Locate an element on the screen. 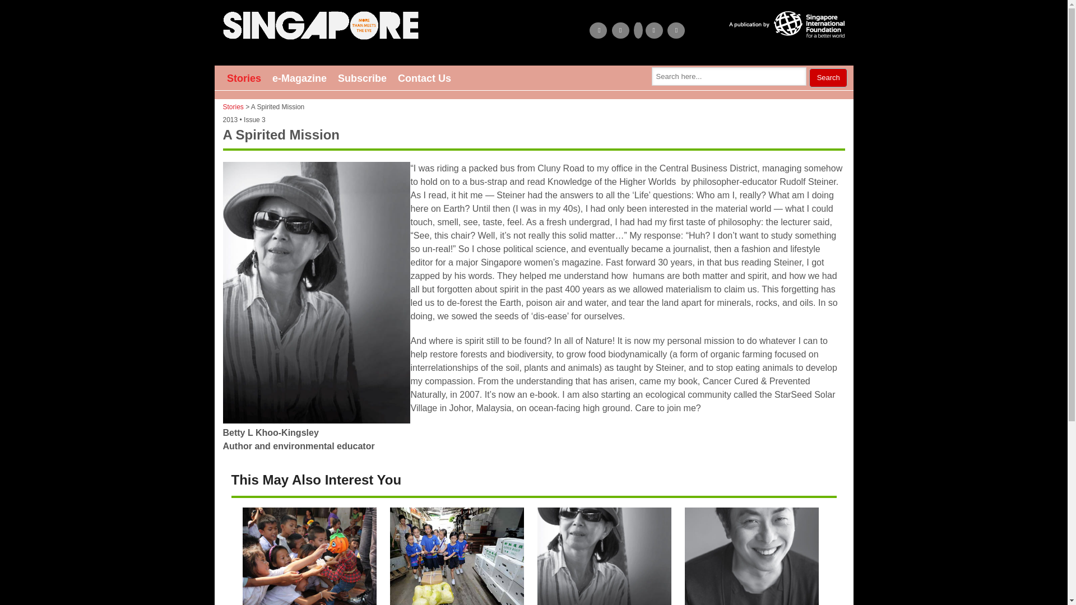 Image resolution: width=1076 pixels, height=605 pixels. Contact Us is located at coordinates (424, 78).